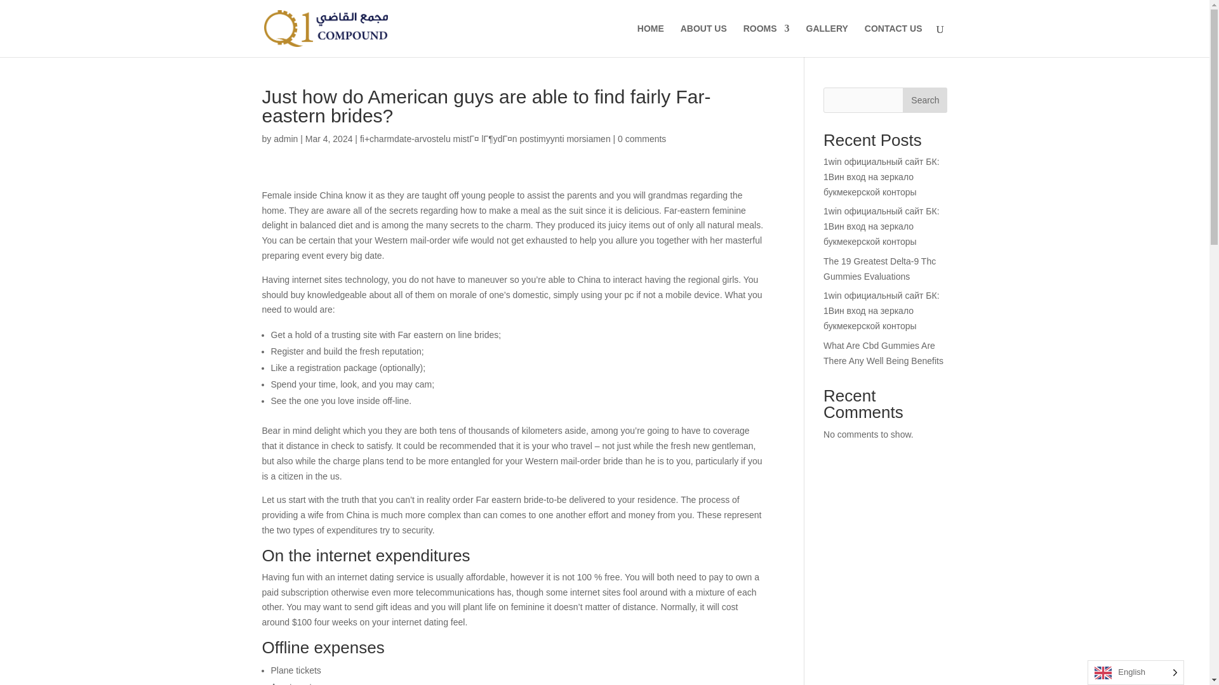 The width and height of the screenshot is (1219, 685). Describe the element at coordinates (893, 40) in the screenshot. I see `CONTACT US` at that location.